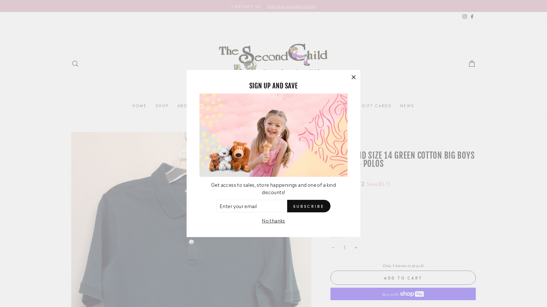 The width and height of the screenshot is (547, 307). What do you see at coordinates (140, 106) in the screenshot?
I see `HOME` at bounding box center [140, 106].